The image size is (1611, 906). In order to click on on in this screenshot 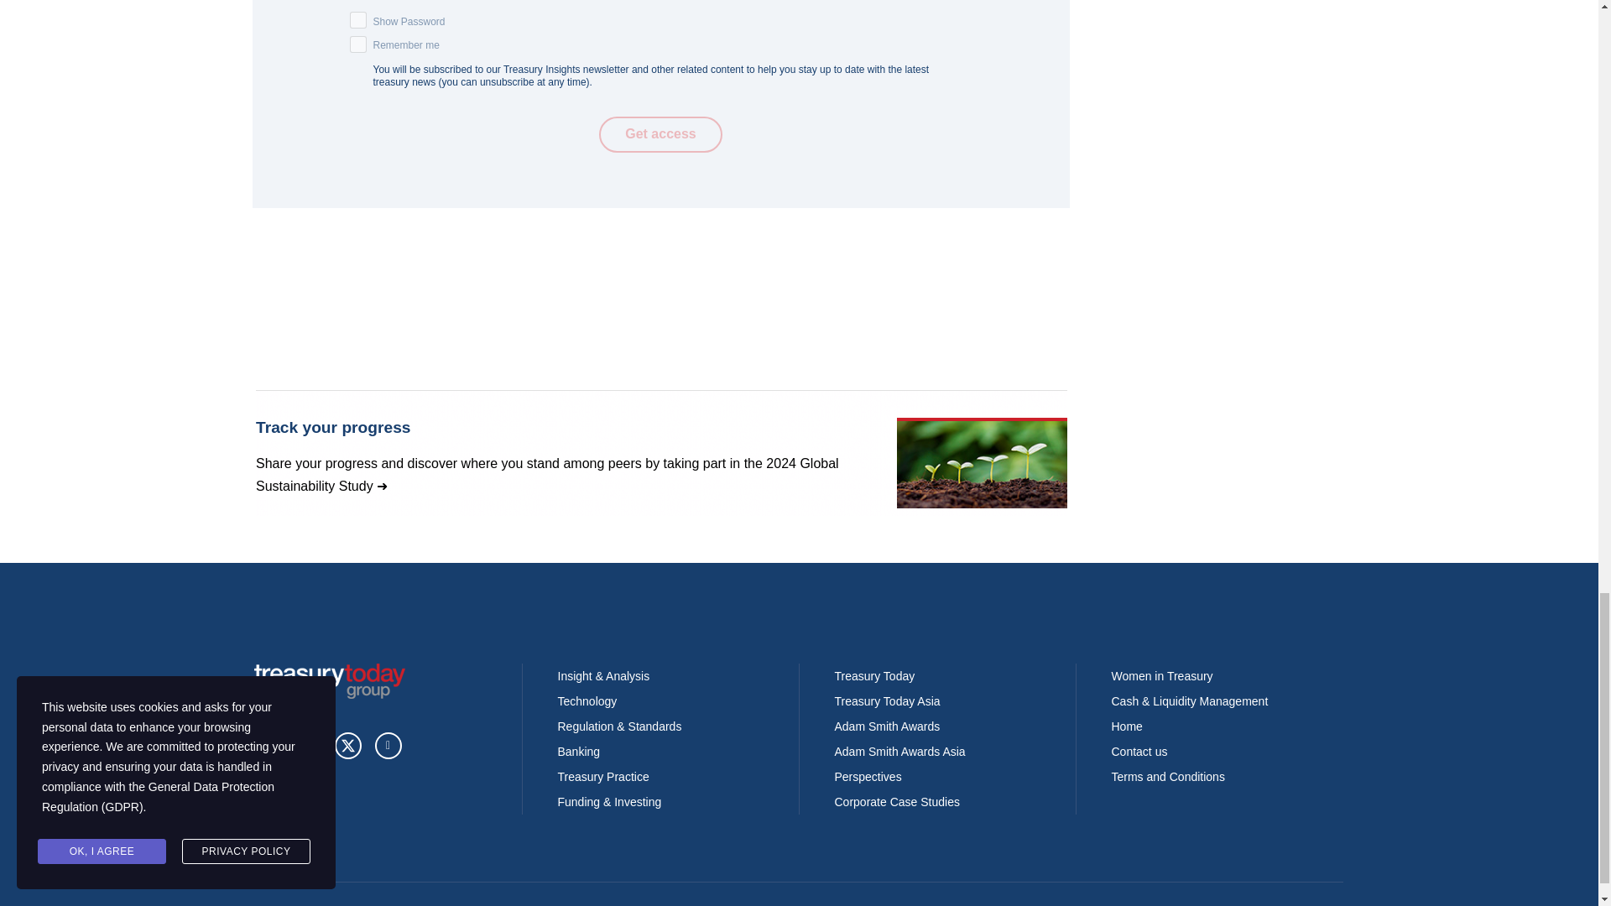, I will do `click(357, 20)`.